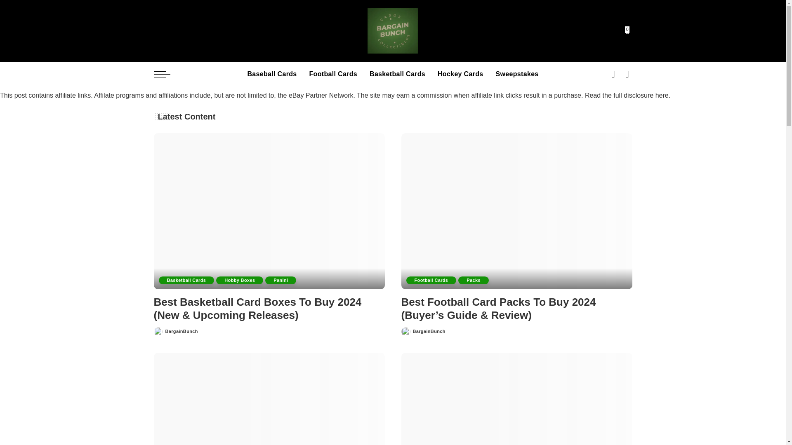  Describe the element at coordinates (393, 30) in the screenshot. I see `BargainBunch` at that location.